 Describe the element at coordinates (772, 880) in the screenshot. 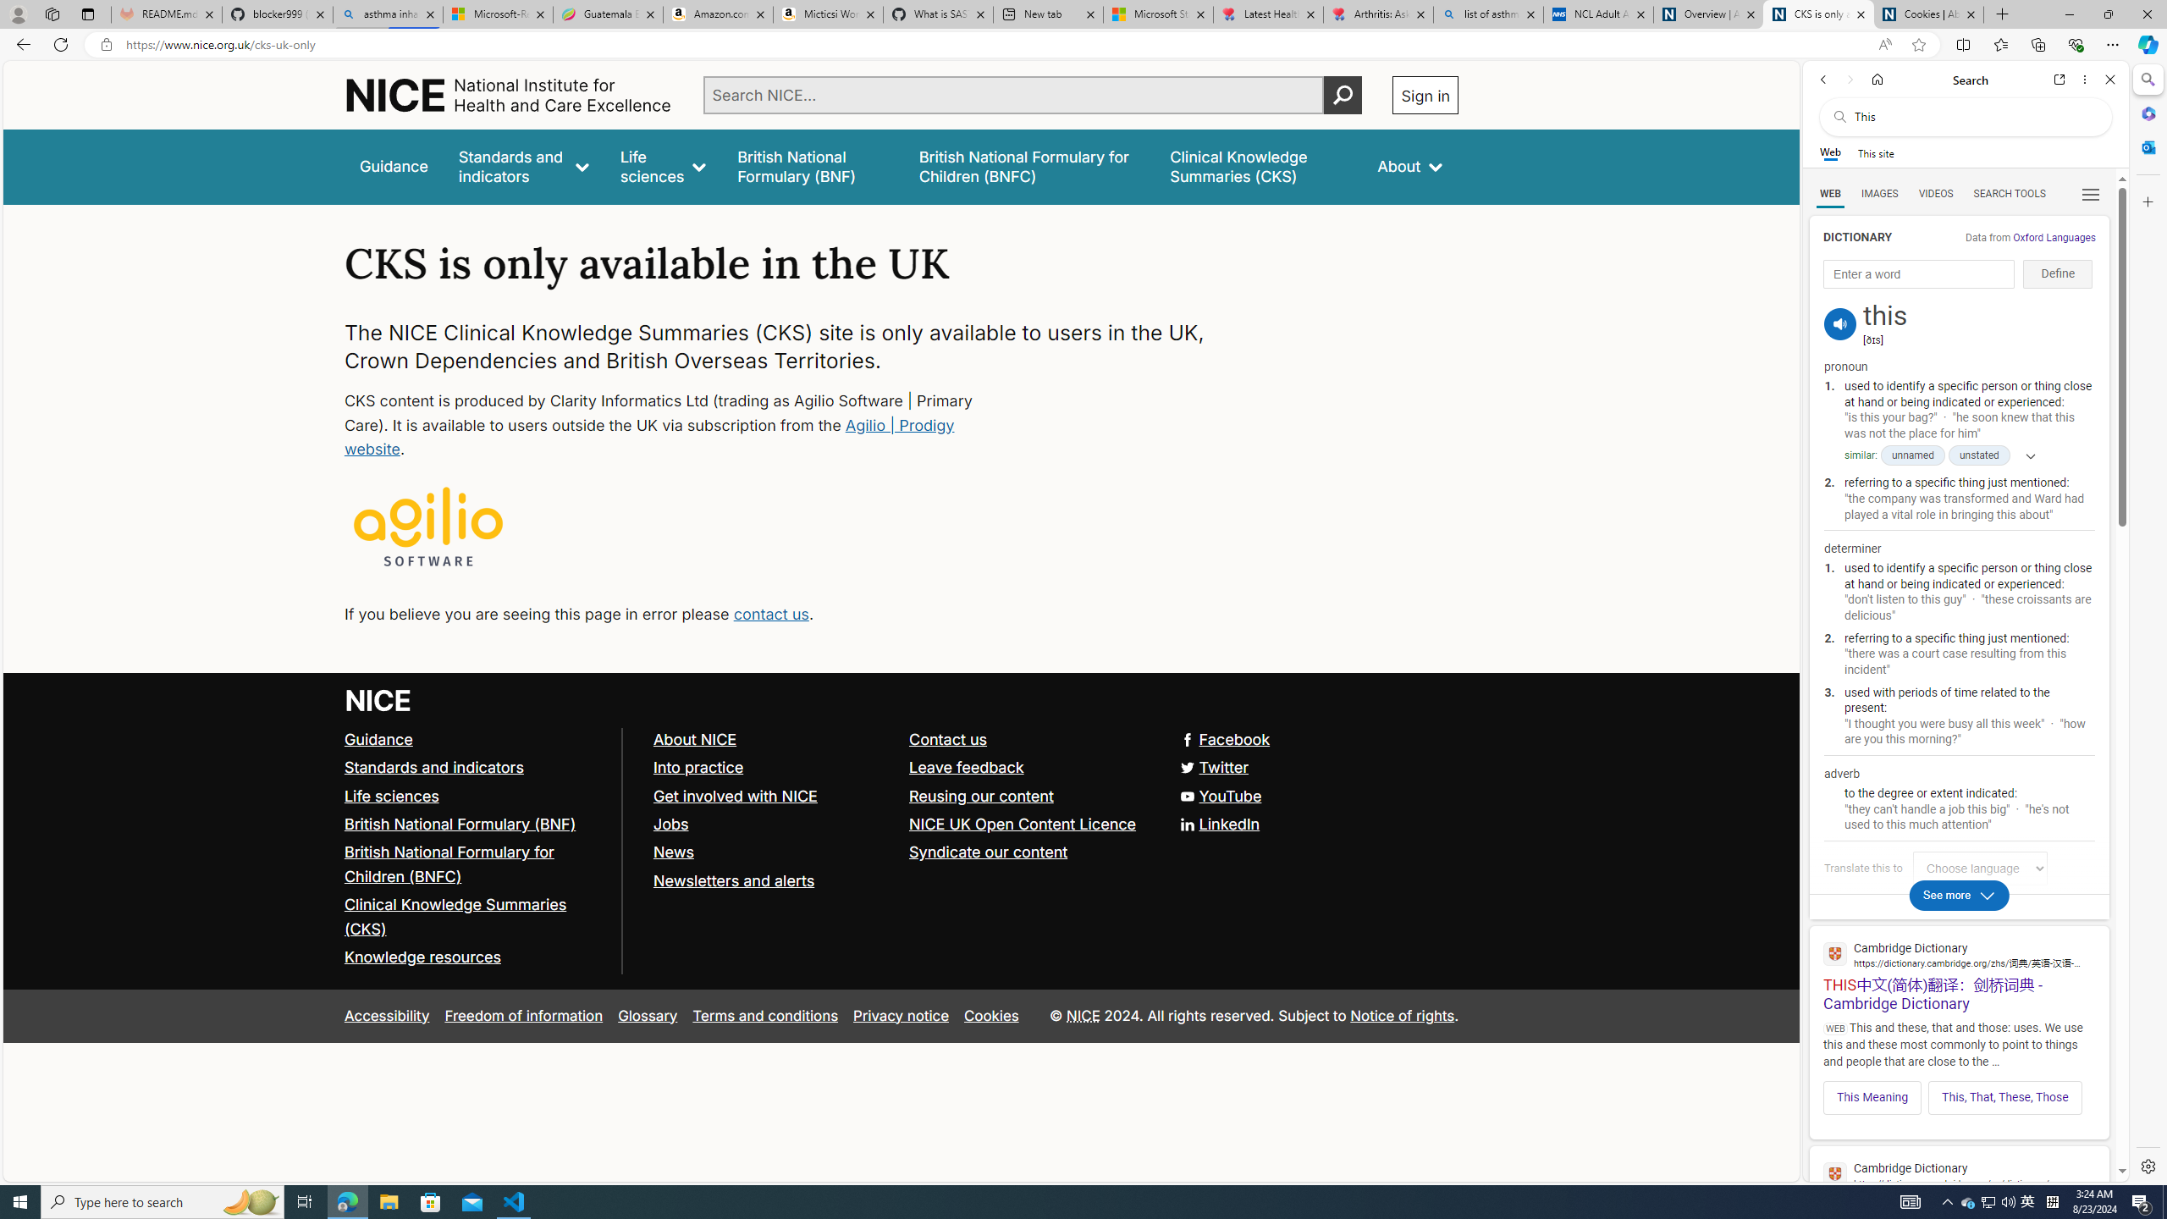

I see `Newsletters and alerts` at that location.